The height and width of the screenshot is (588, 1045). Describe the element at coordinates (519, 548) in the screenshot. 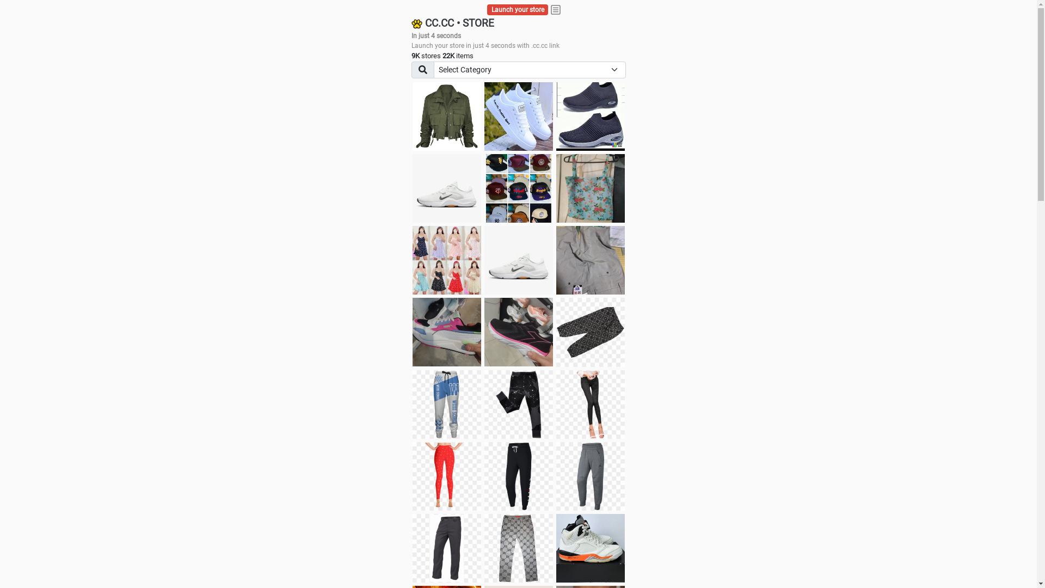

I see `Pant` at that location.